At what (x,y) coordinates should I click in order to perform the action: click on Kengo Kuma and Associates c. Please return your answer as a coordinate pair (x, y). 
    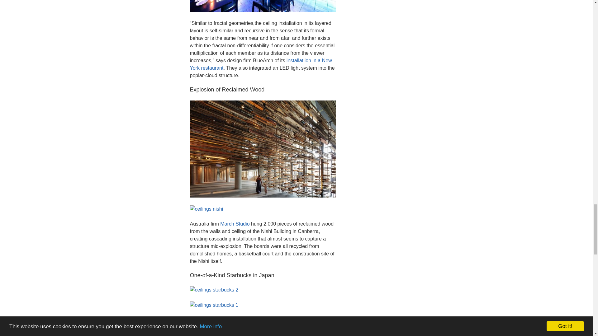
    Looking at the image, I should click on (246, 334).